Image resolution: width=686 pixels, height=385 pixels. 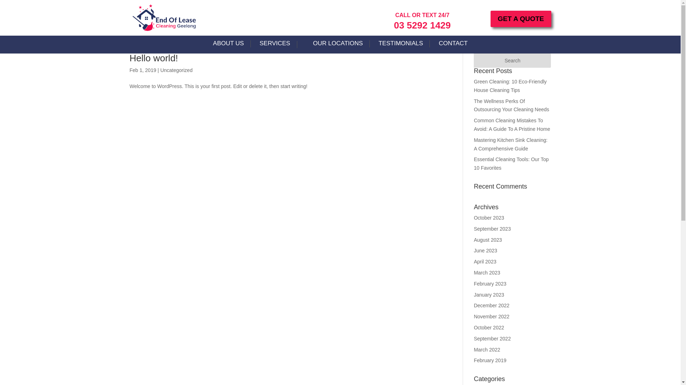 What do you see at coordinates (511, 164) in the screenshot?
I see `Essential Cleaning Tools: Our Top 10 Favorites` at bounding box center [511, 164].